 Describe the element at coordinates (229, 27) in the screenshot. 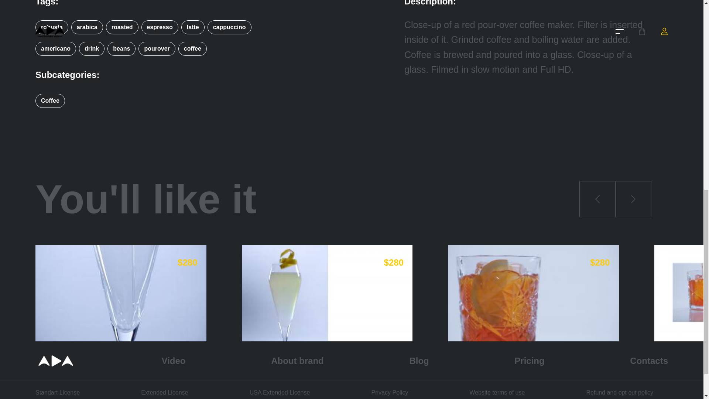

I see `cappuccino` at that location.